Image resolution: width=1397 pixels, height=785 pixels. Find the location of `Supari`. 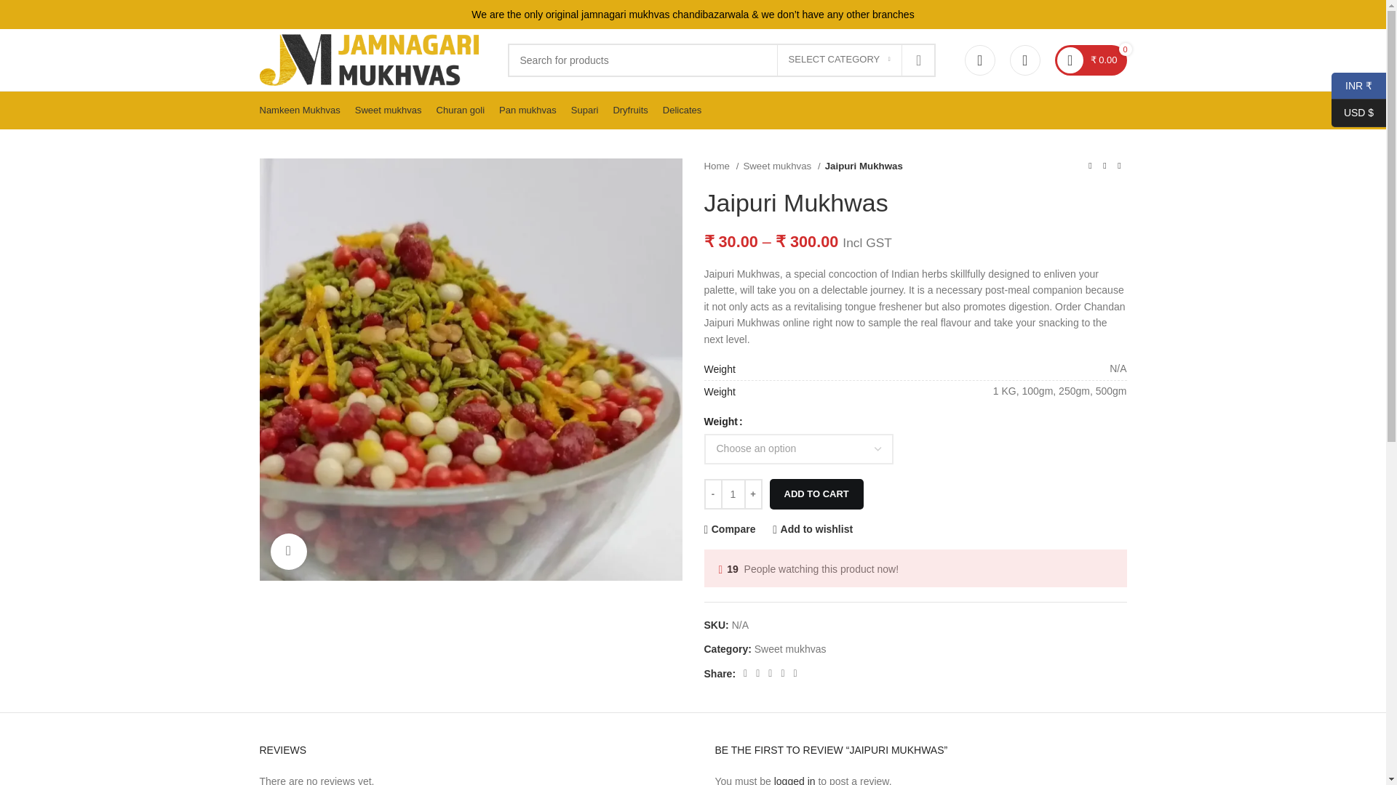

Supari is located at coordinates (585, 110).